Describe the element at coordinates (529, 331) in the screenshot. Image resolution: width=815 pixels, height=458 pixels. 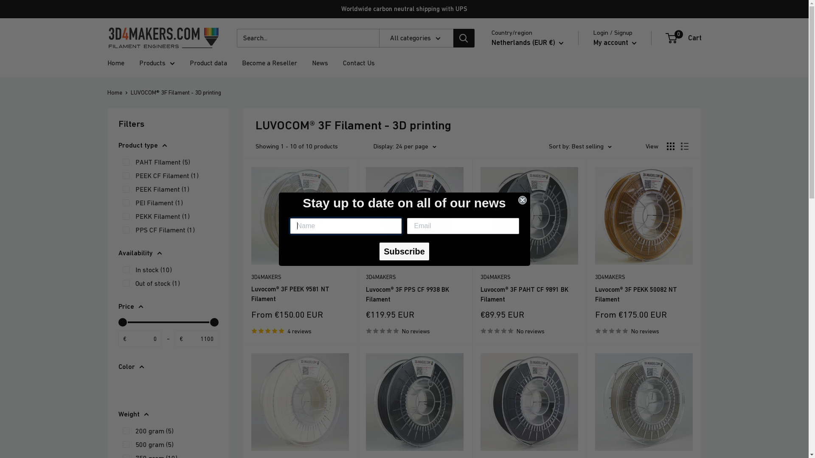
I see `No reviews` at that location.